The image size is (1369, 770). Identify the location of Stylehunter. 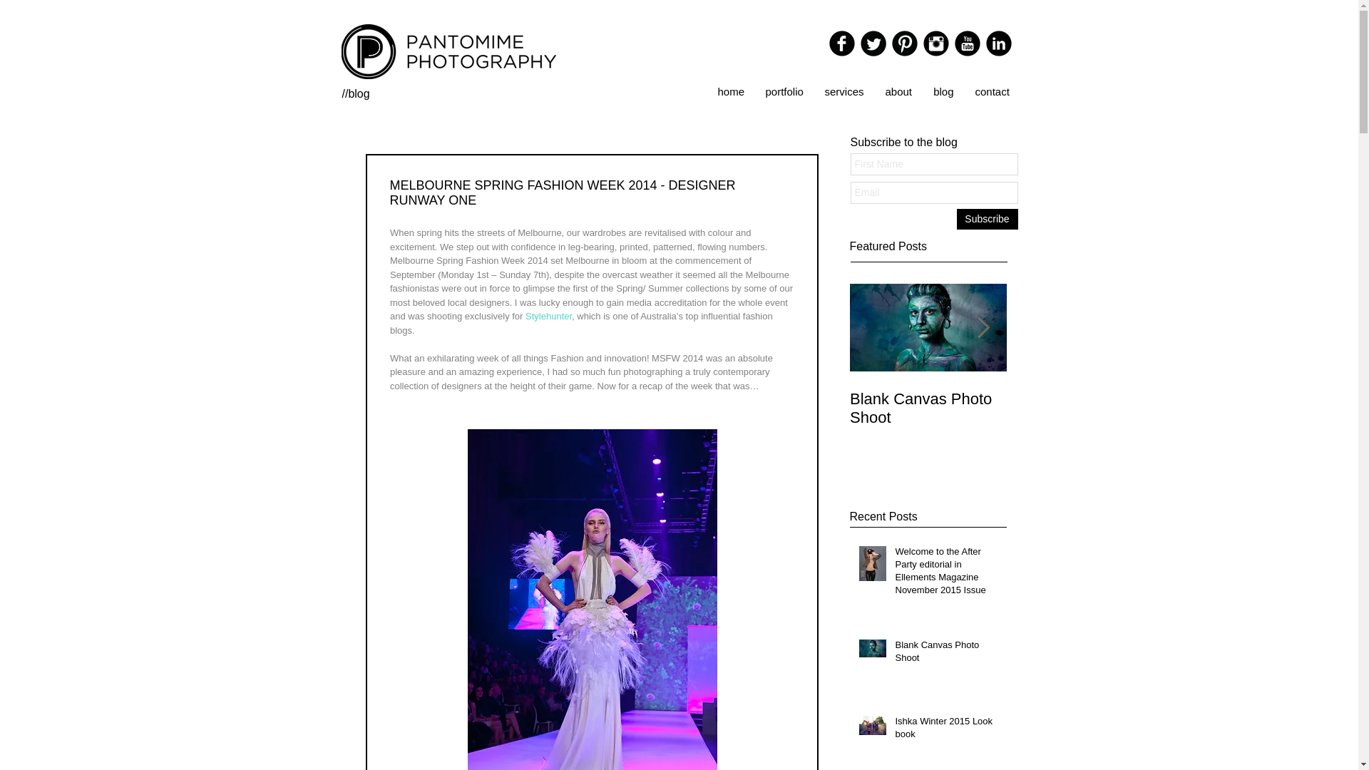
(549, 317).